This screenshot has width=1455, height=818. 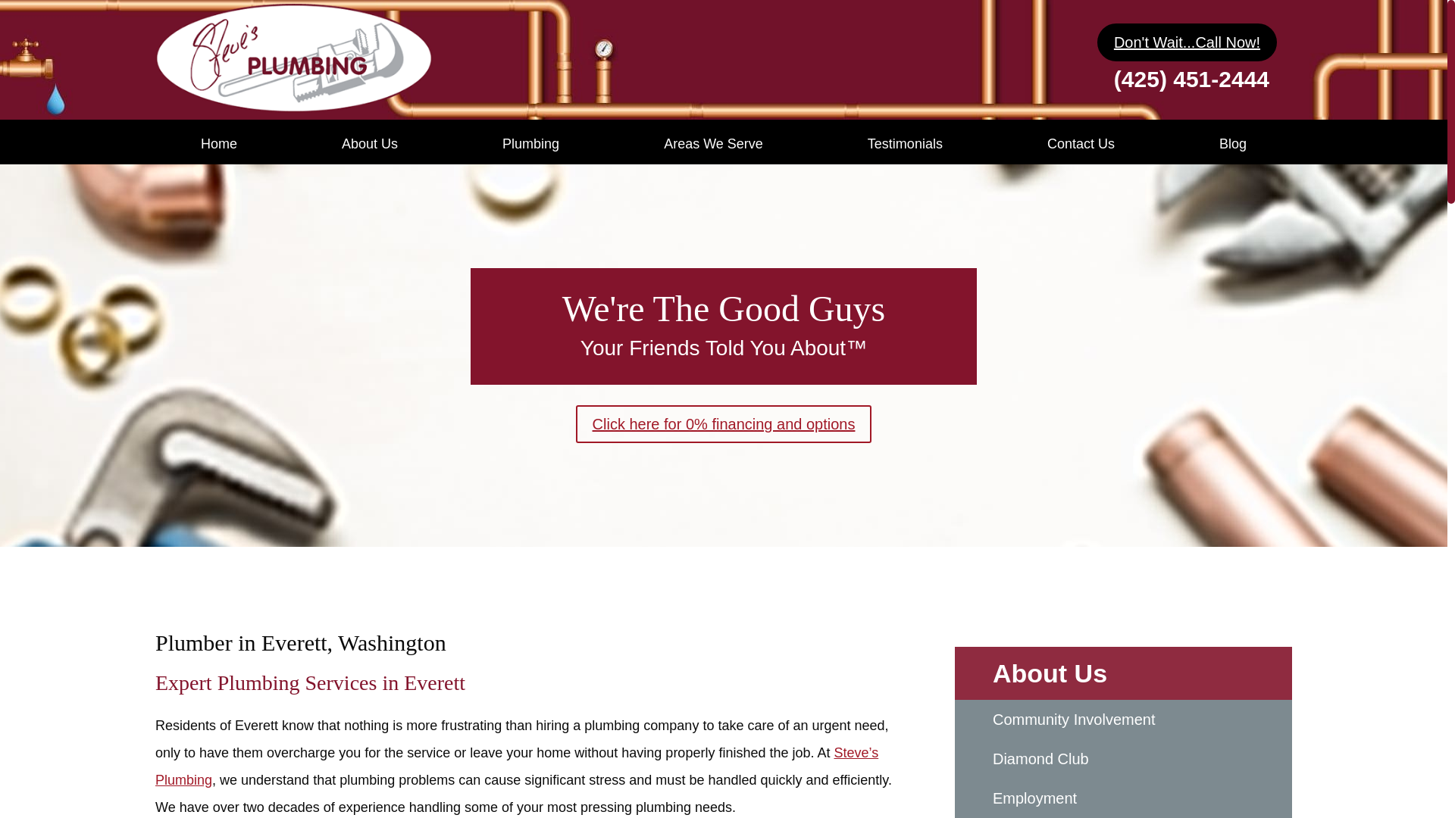 What do you see at coordinates (1187, 42) in the screenshot?
I see `Don't Wait...Call Now!` at bounding box center [1187, 42].